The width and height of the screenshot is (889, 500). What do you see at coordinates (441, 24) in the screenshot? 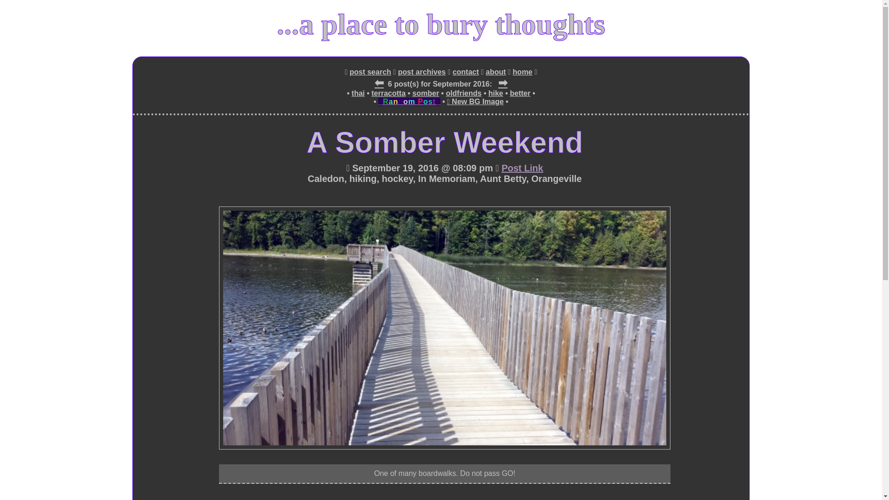
I see `...a place to bury thoughts` at bounding box center [441, 24].